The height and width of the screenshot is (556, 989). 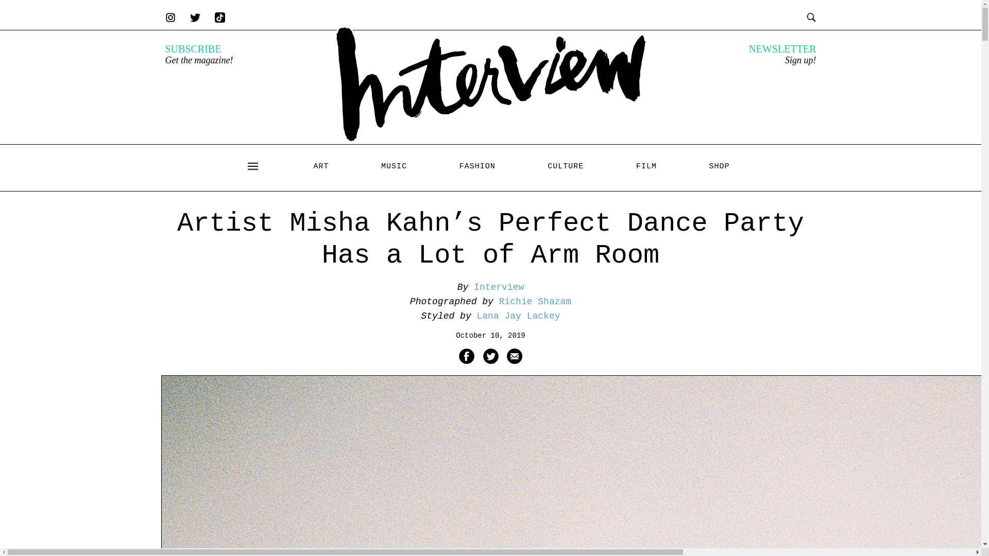 I want to click on Richie Shazam, so click(x=535, y=302).